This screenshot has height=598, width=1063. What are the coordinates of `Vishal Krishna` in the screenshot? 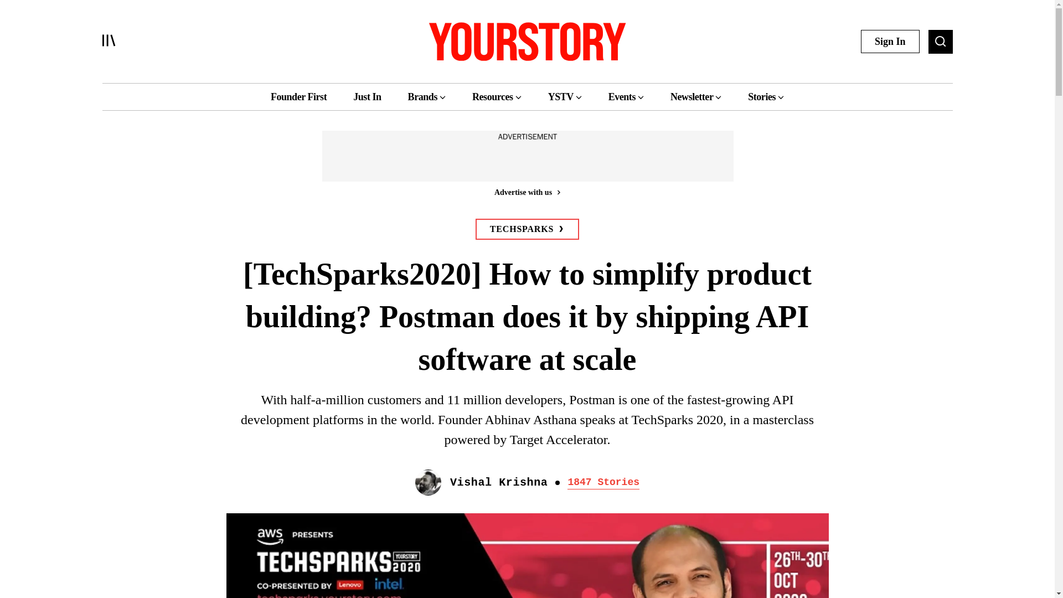 It's located at (498, 483).